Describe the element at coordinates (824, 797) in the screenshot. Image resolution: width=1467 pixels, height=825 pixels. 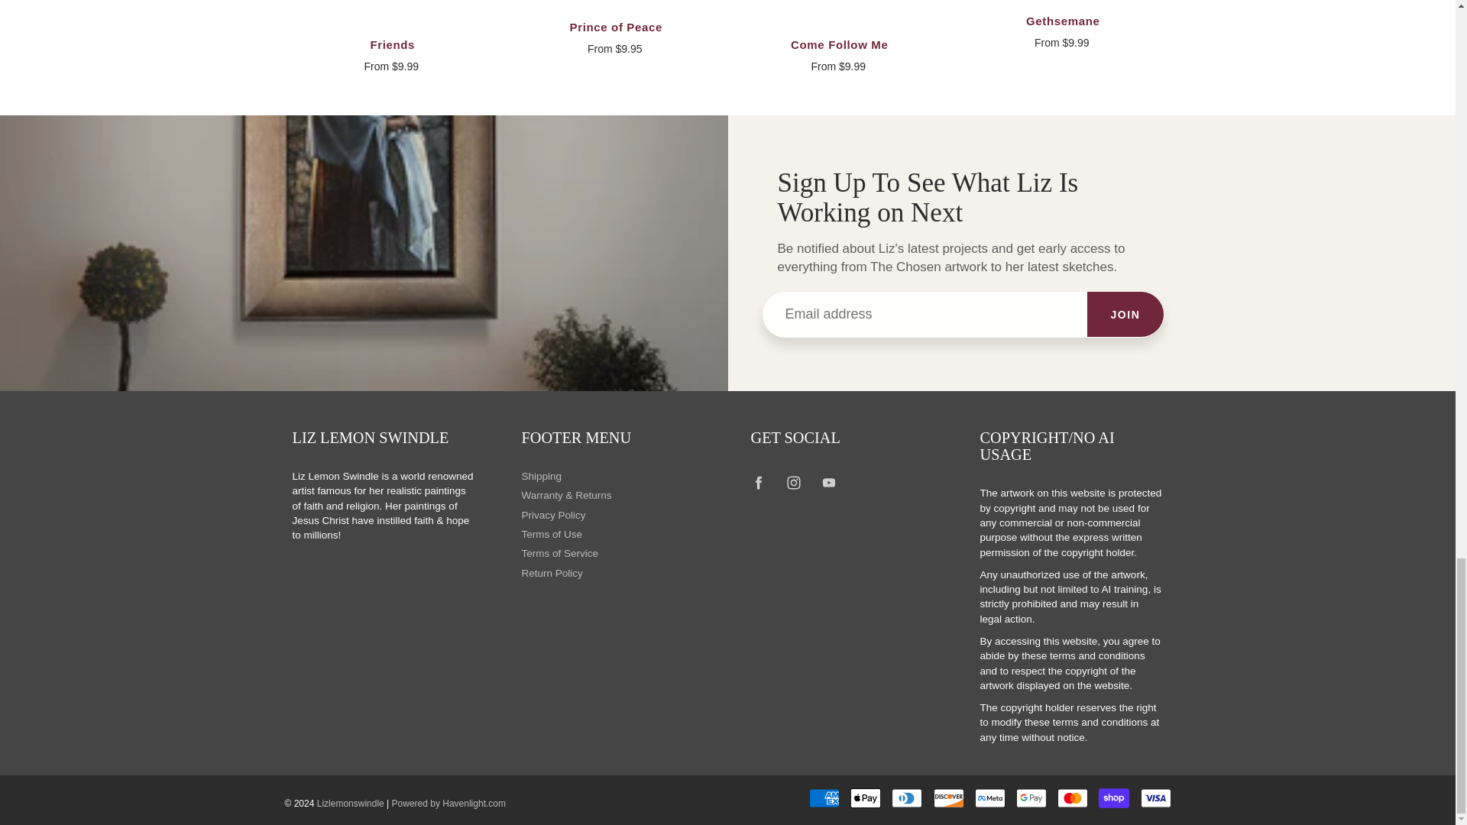
I see `American Express` at that location.